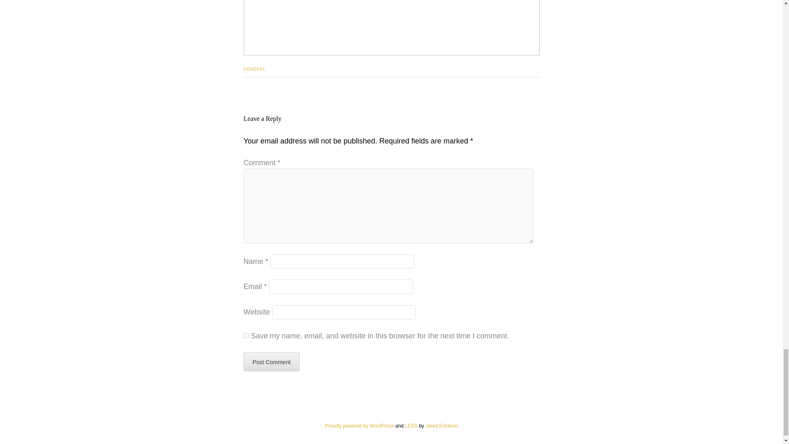 The width and height of the screenshot is (789, 444). What do you see at coordinates (441, 426) in the screenshot?
I see `Jared Erickson` at bounding box center [441, 426].